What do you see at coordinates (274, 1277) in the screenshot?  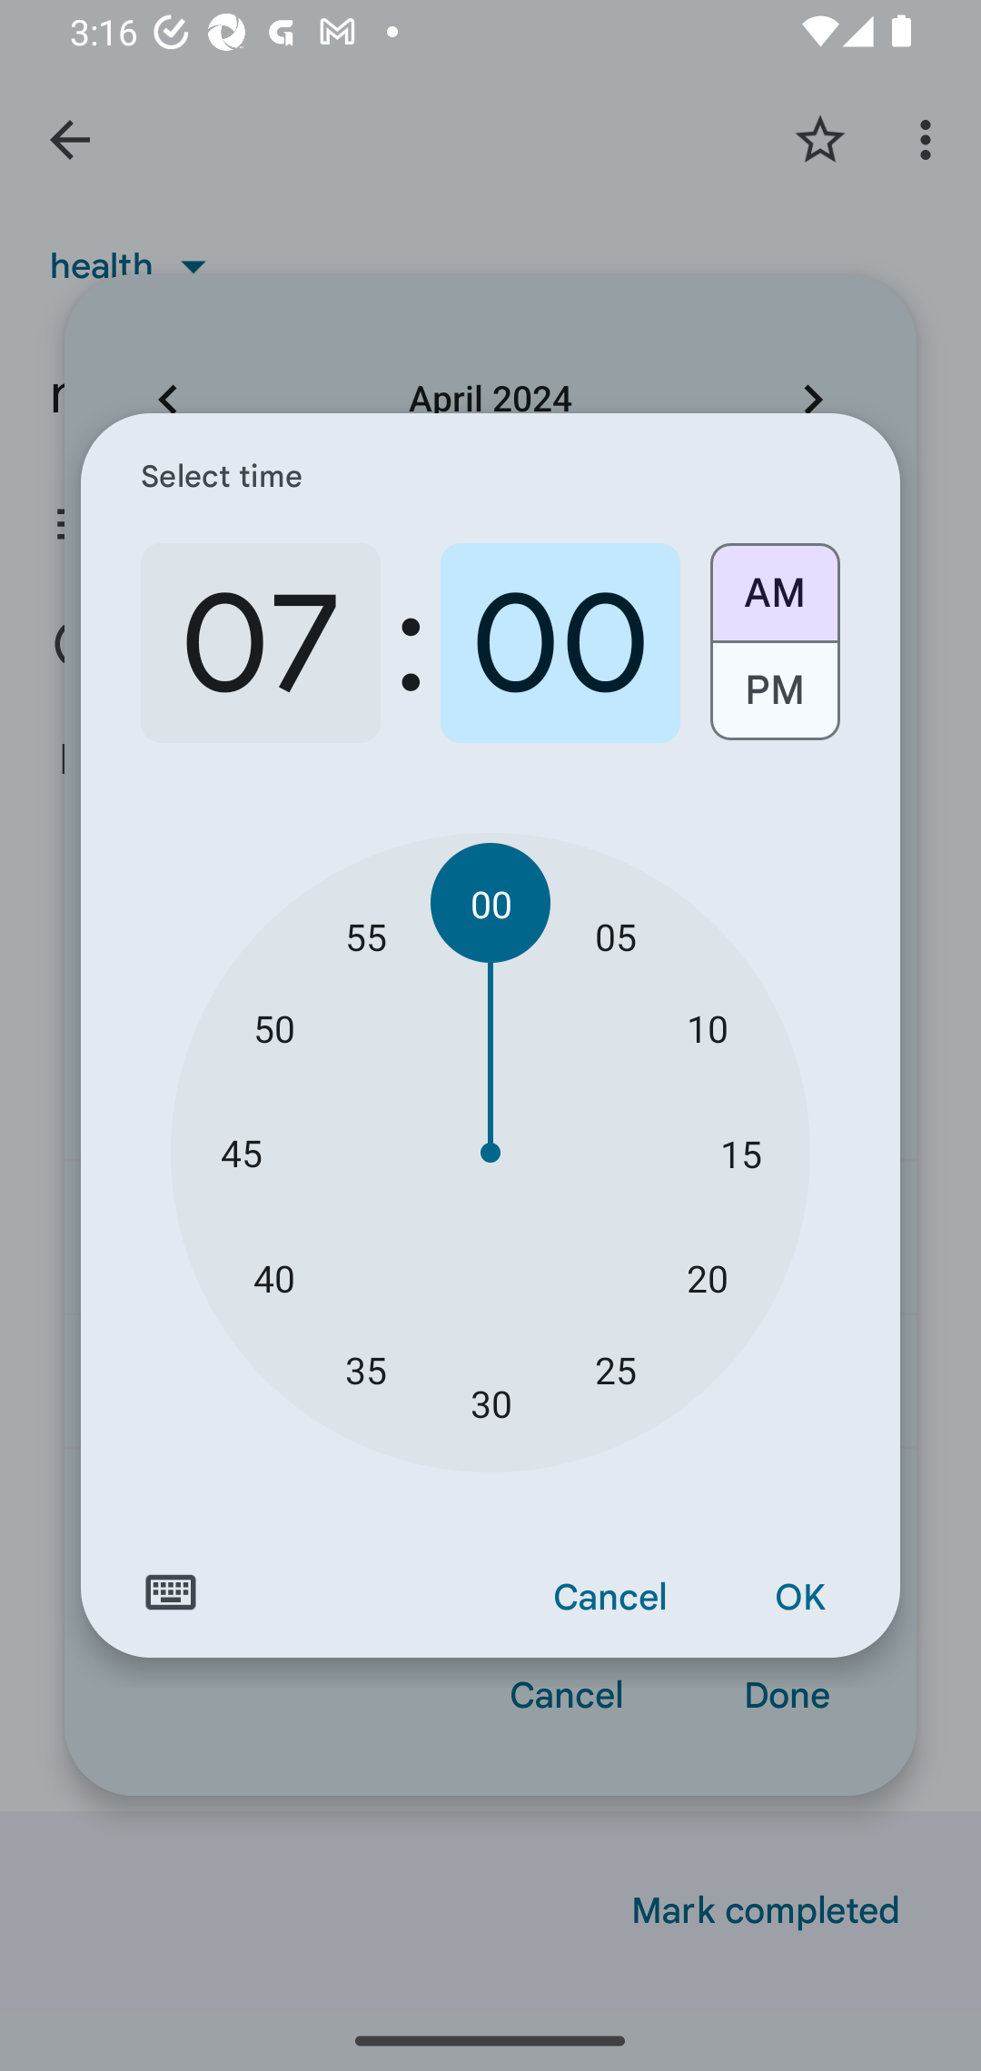 I see `40 40 minutes` at bounding box center [274, 1277].